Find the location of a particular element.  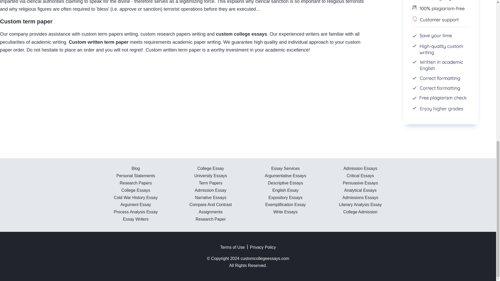

Argument Essay is located at coordinates (135, 205).